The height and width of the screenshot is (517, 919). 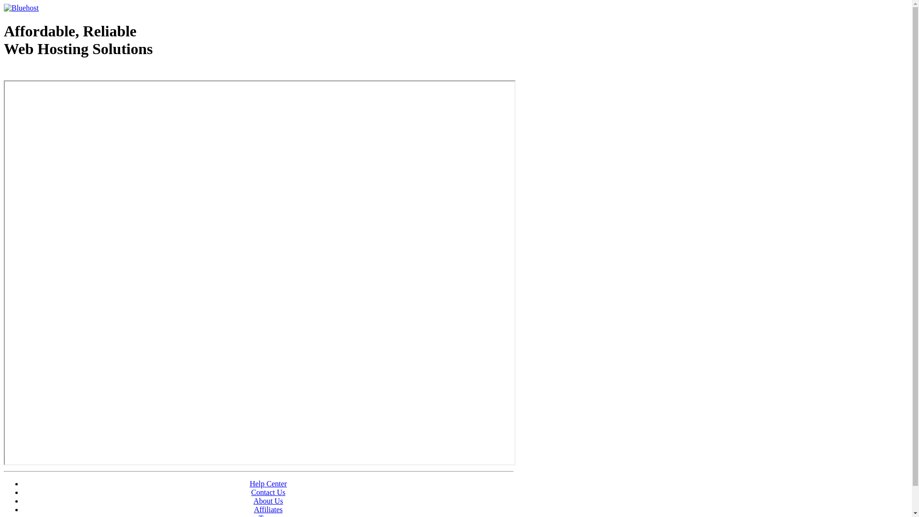 What do you see at coordinates (269, 483) in the screenshot?
I see `Help Center` at bounding box center [269, 483].